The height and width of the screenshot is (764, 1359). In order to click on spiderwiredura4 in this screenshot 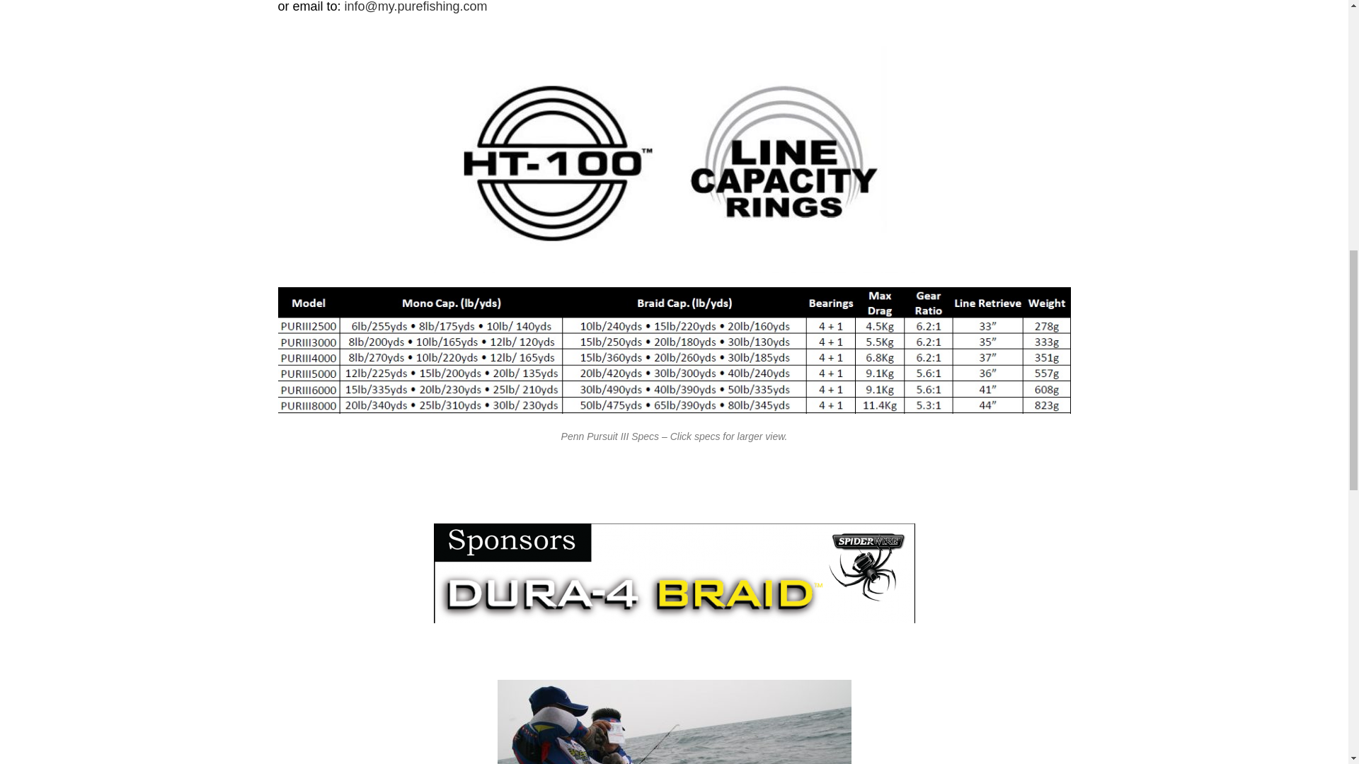, I will do `click(674, 573)`.